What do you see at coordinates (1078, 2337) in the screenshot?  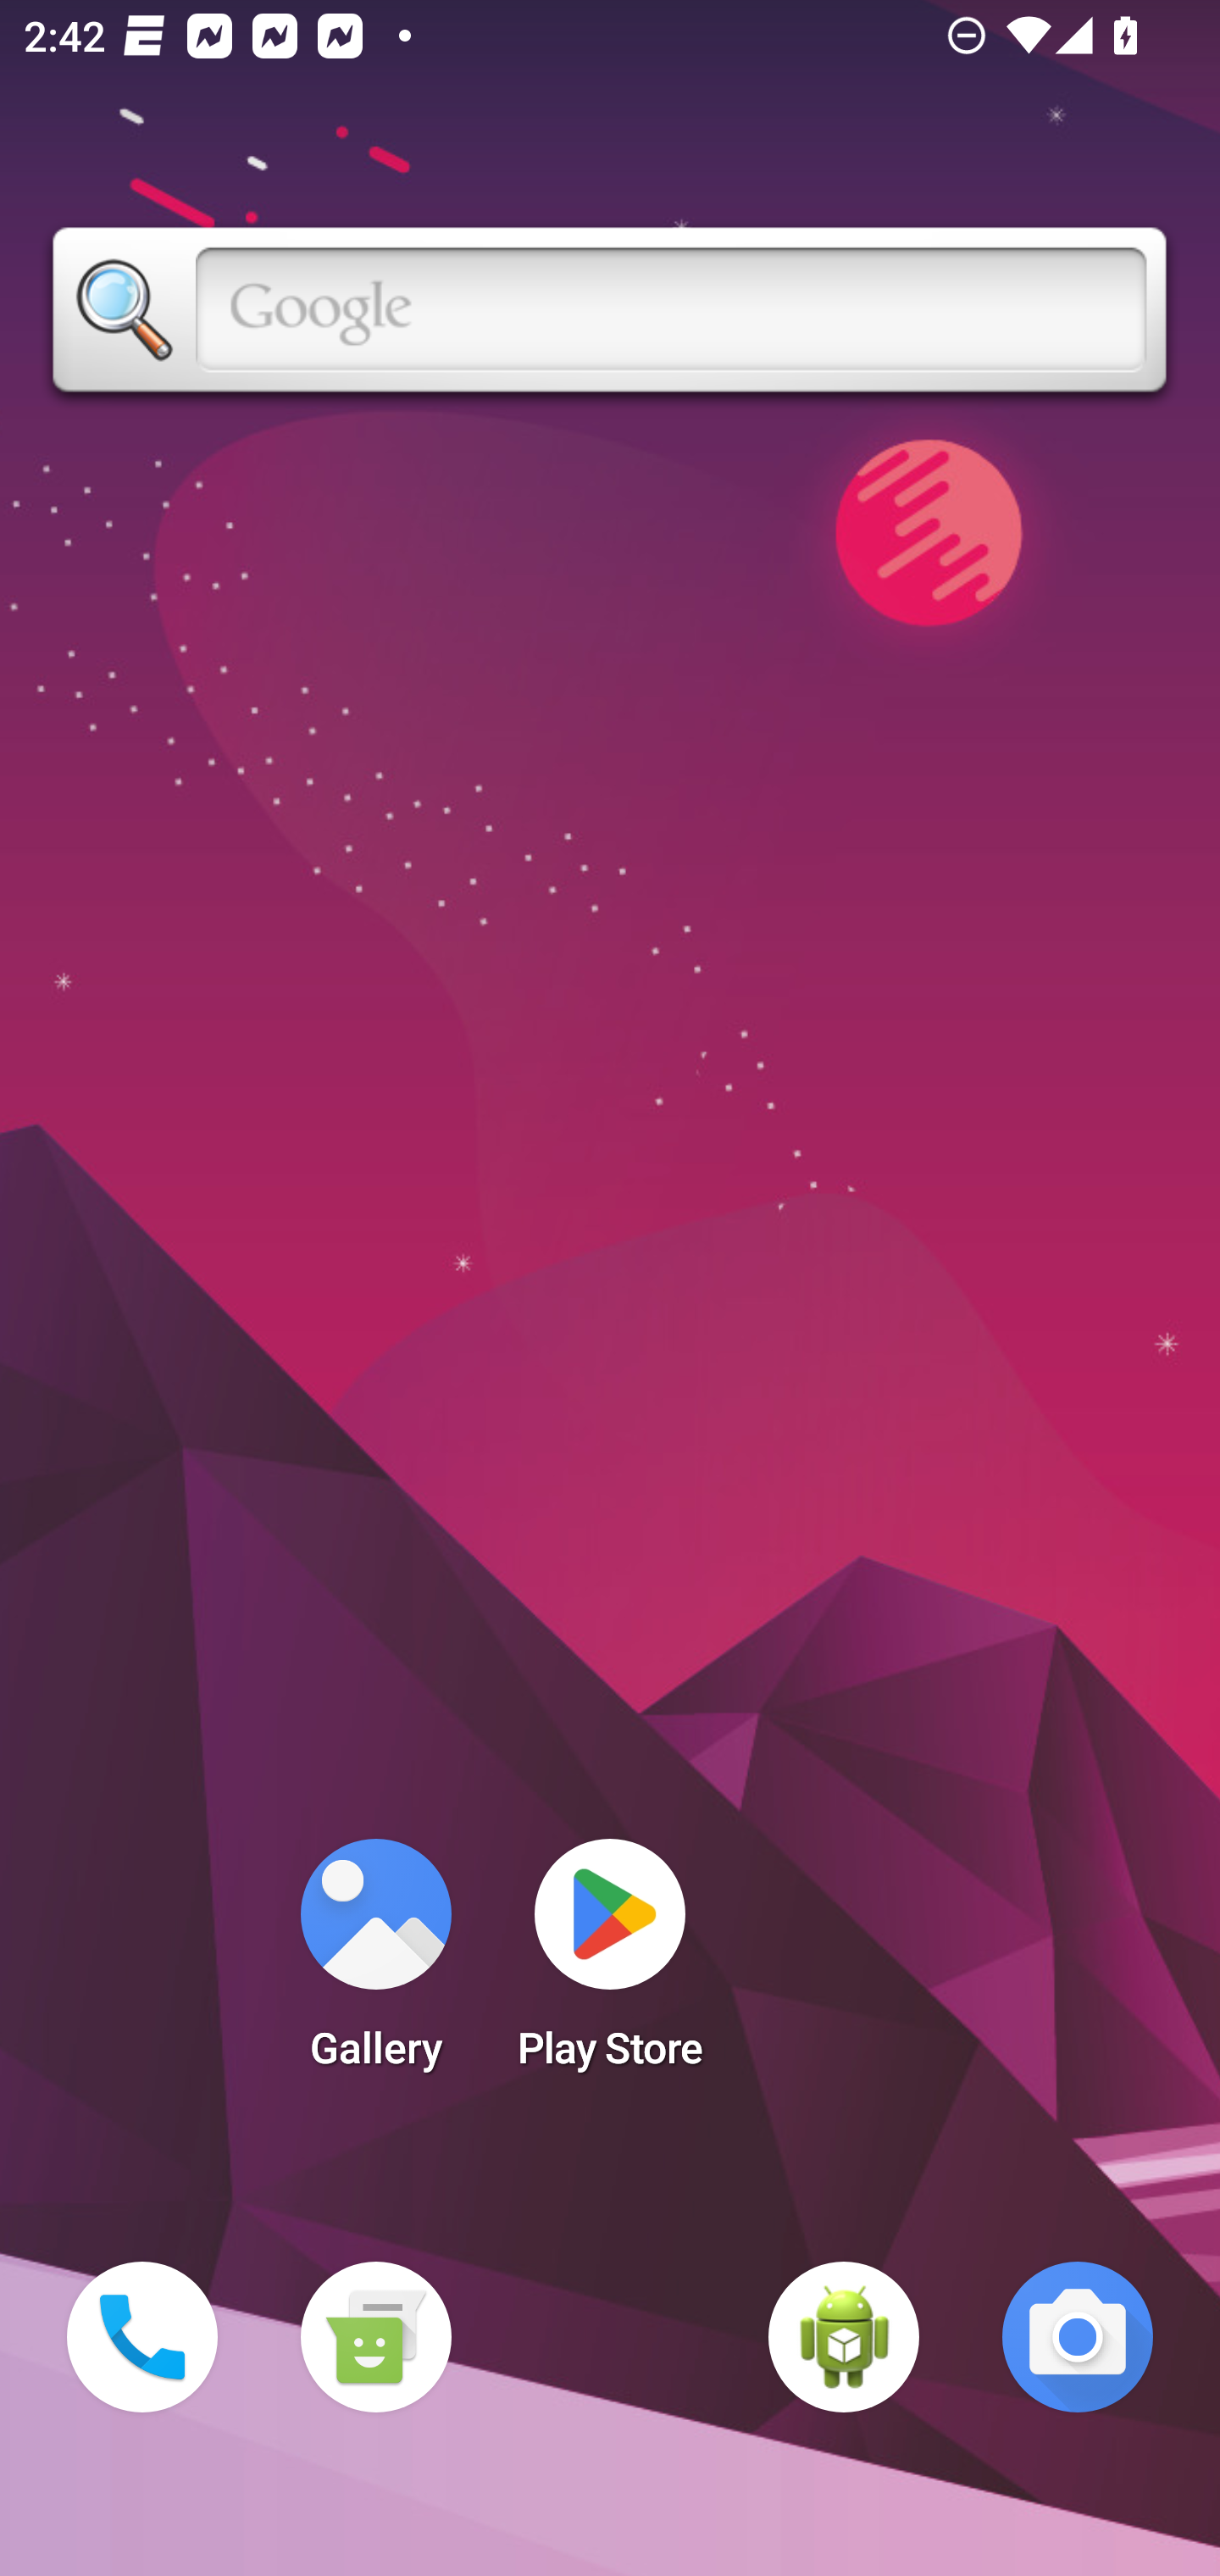 I see `Camera` at bounding box center [1078, 2337].